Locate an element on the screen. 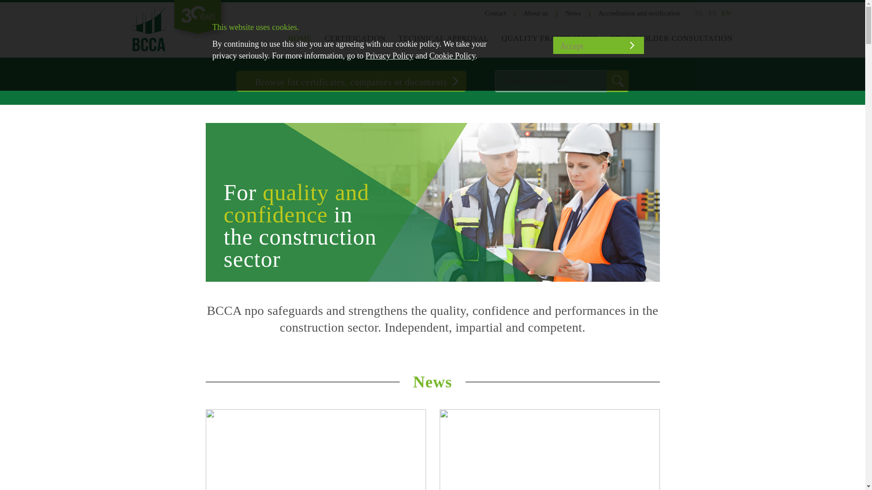 Image resolution: width=872 pixels, height=490 pixels. NL is located at coordinates (699, 13).